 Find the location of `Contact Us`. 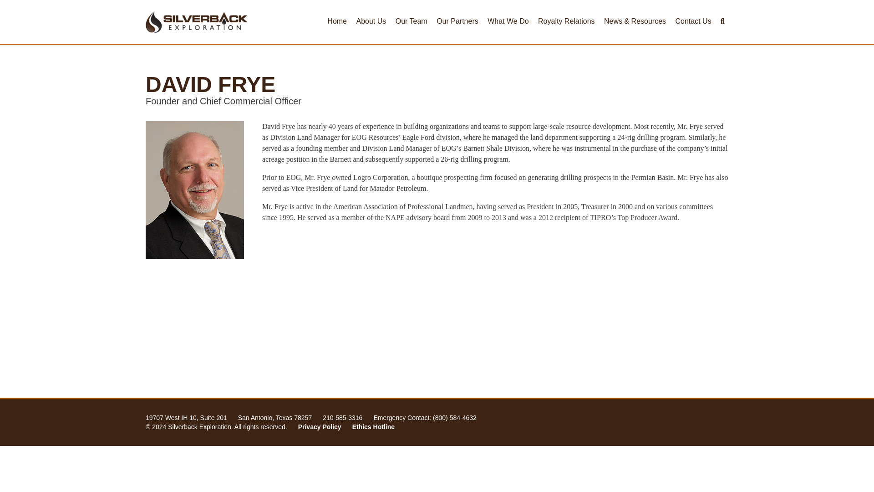

Contact Us is located at coordinates (693, 21).